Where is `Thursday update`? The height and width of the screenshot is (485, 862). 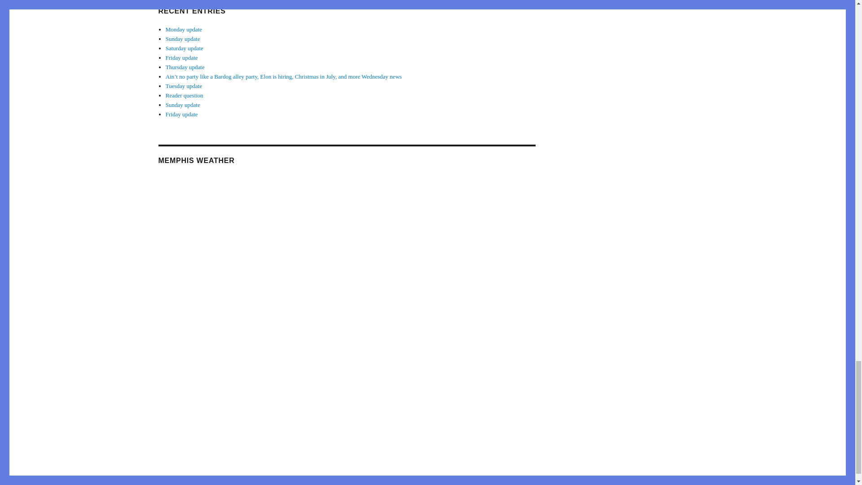 Thursday update is located at coordinates (185, 66).